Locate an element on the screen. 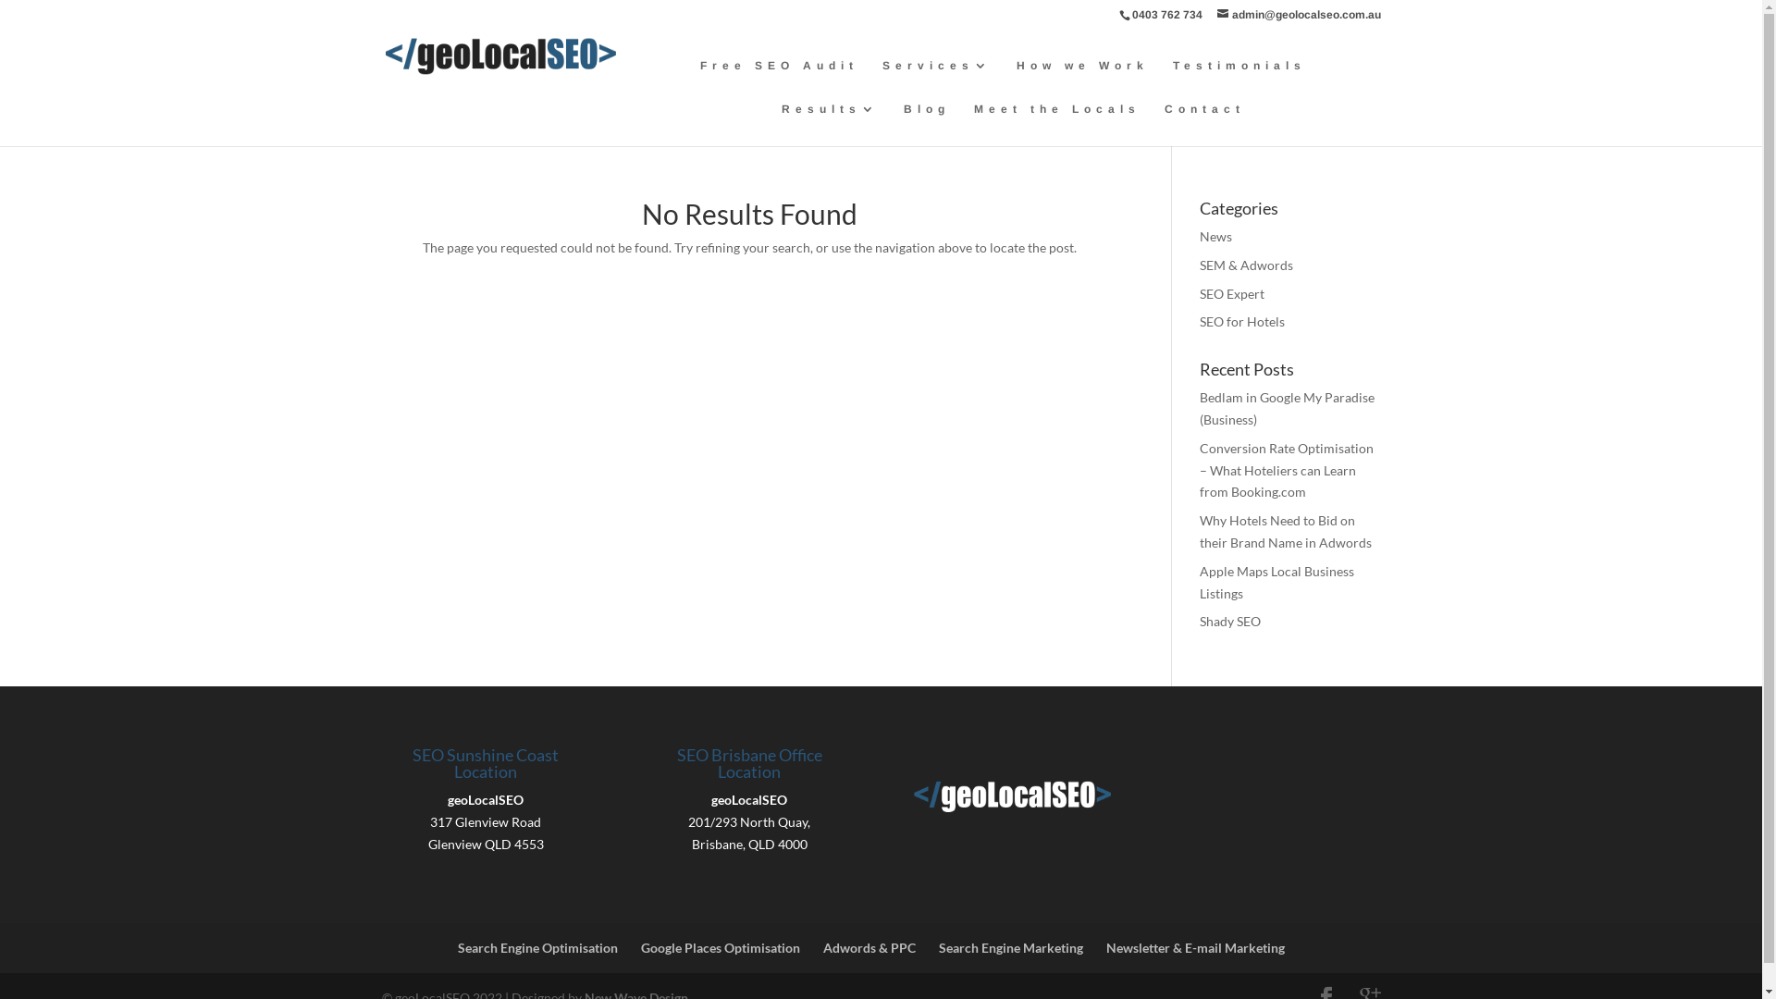 The image size is (1776, 999). SEO Expert is located at coordinates (1232, 294).